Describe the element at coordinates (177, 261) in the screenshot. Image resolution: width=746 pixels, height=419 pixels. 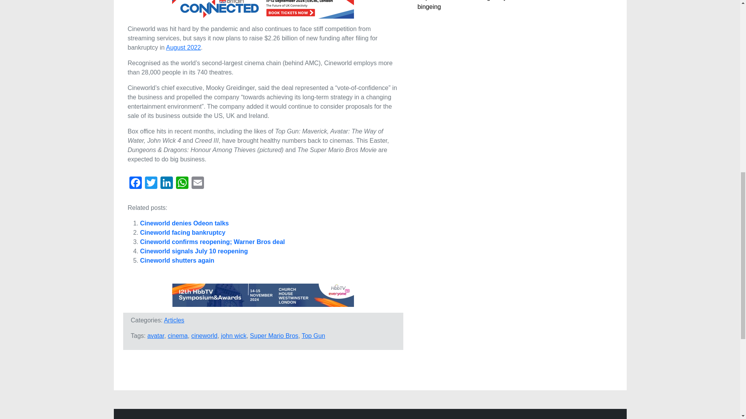
I see `Cineworld shutters again` at that location.